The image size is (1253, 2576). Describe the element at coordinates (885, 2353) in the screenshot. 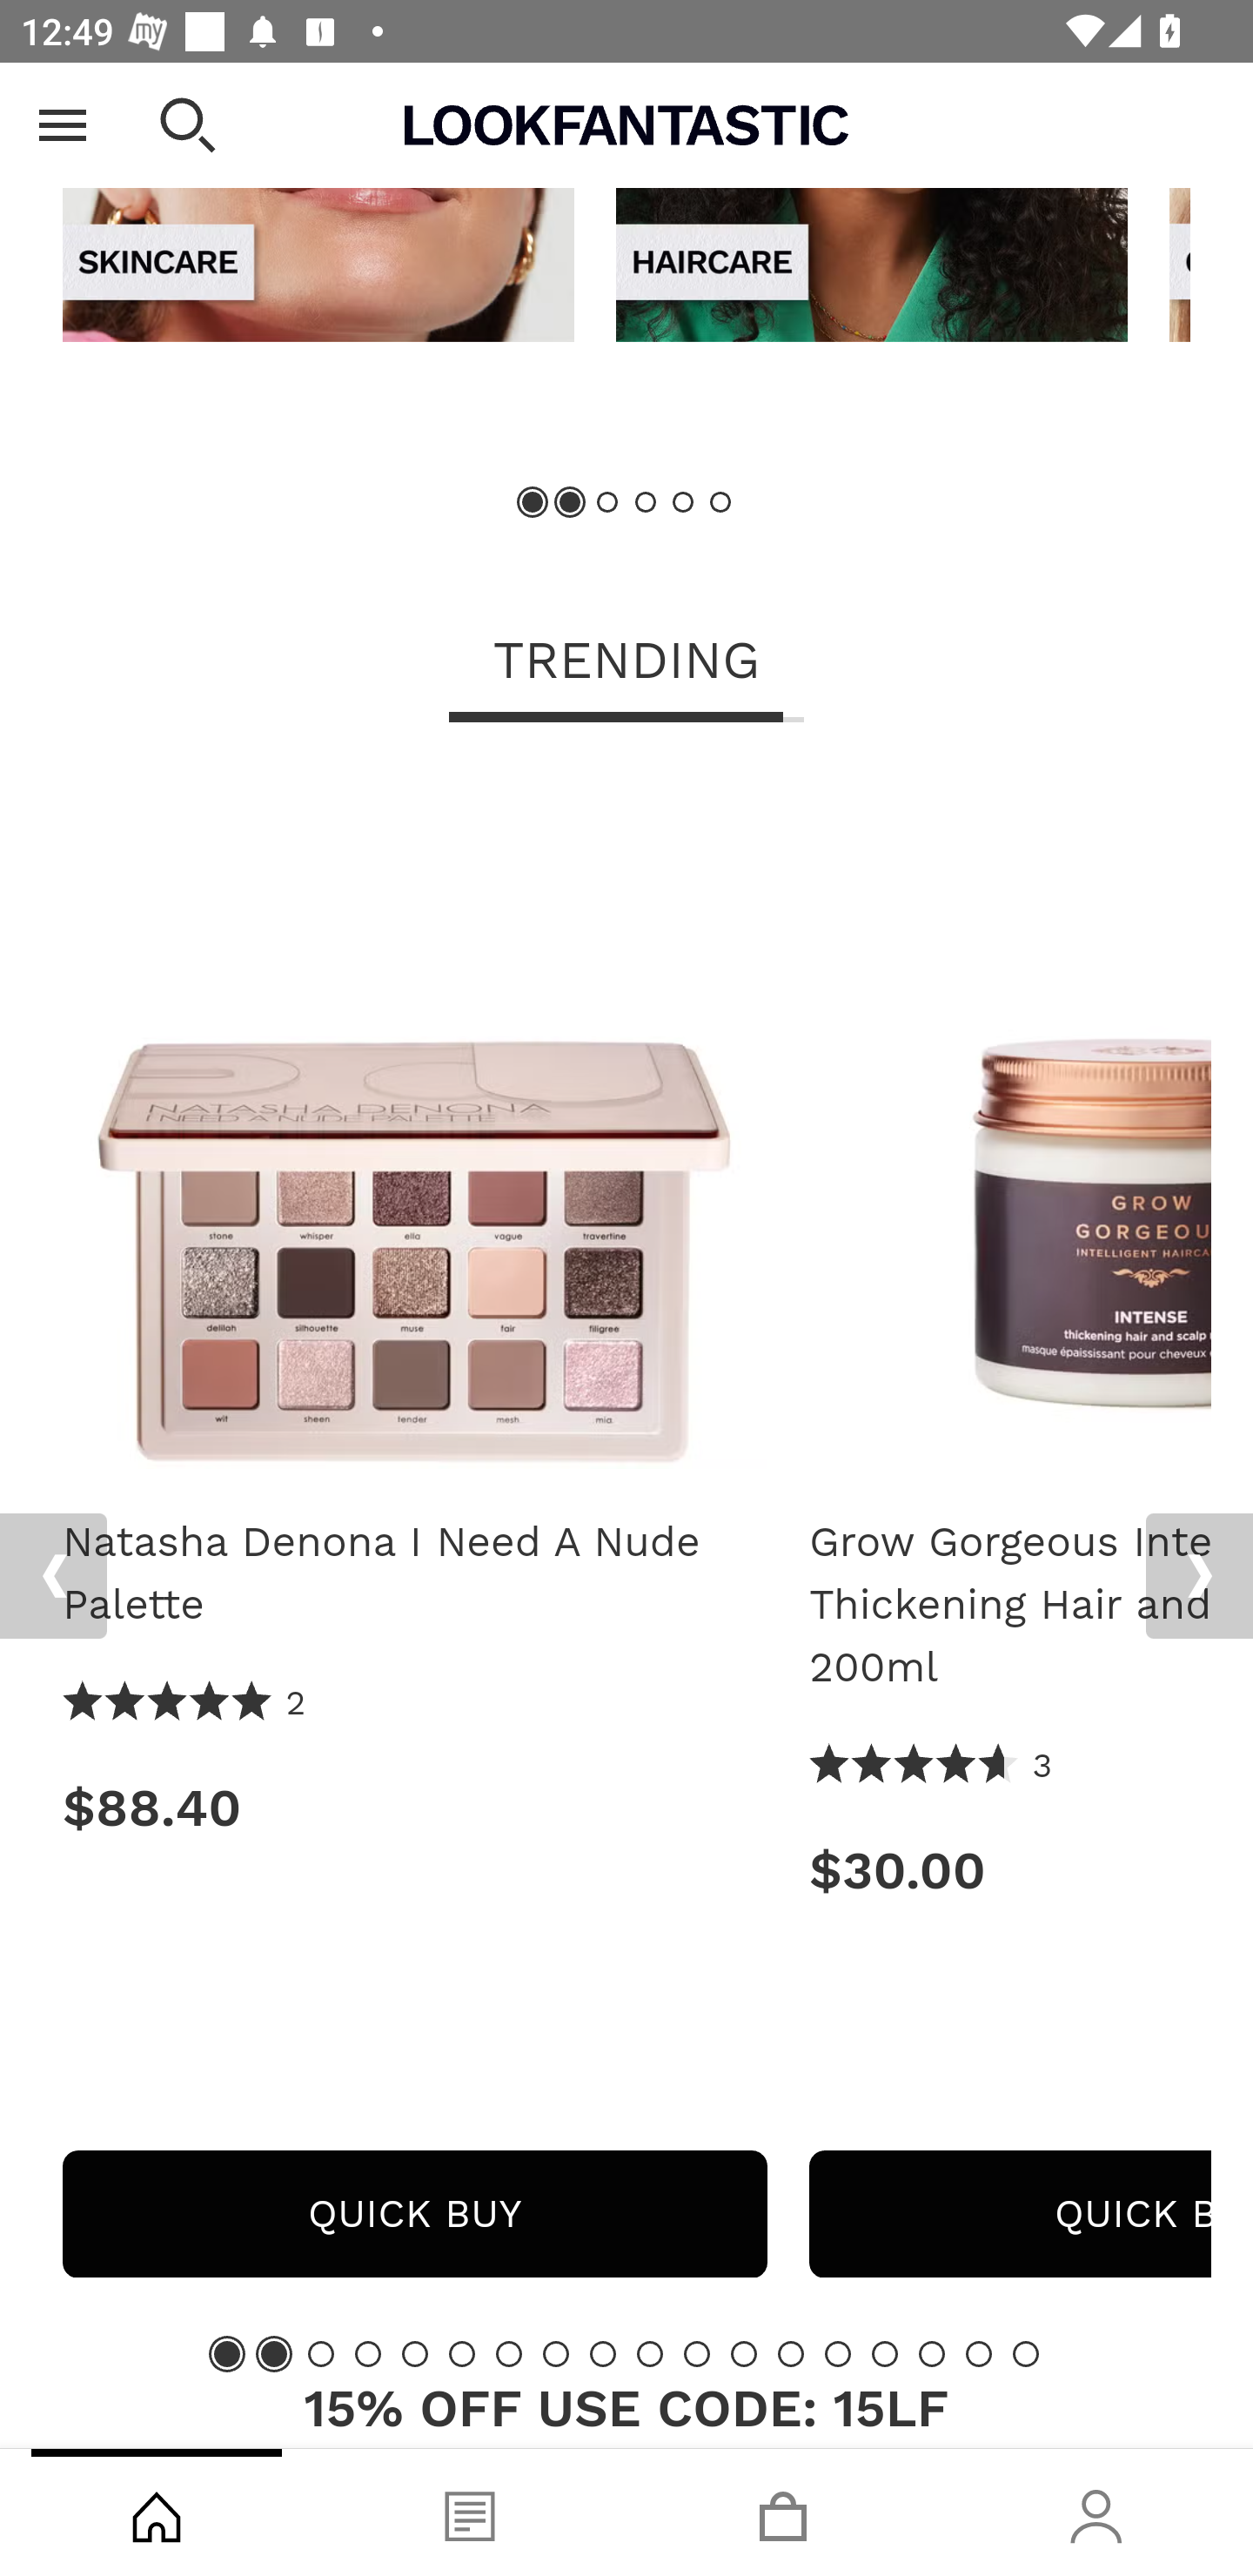

I see `Slide 15` at that location.